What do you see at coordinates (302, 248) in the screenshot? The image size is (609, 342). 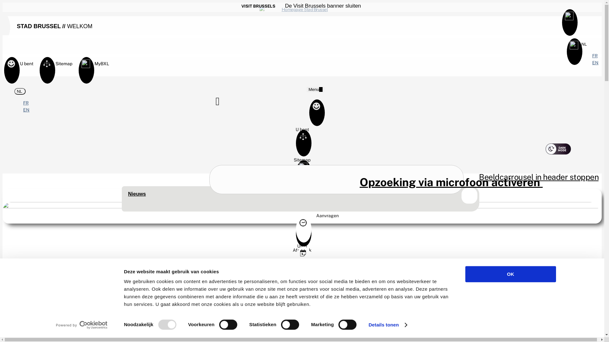 I see `Afspraak` at bounding box center [302, 248].